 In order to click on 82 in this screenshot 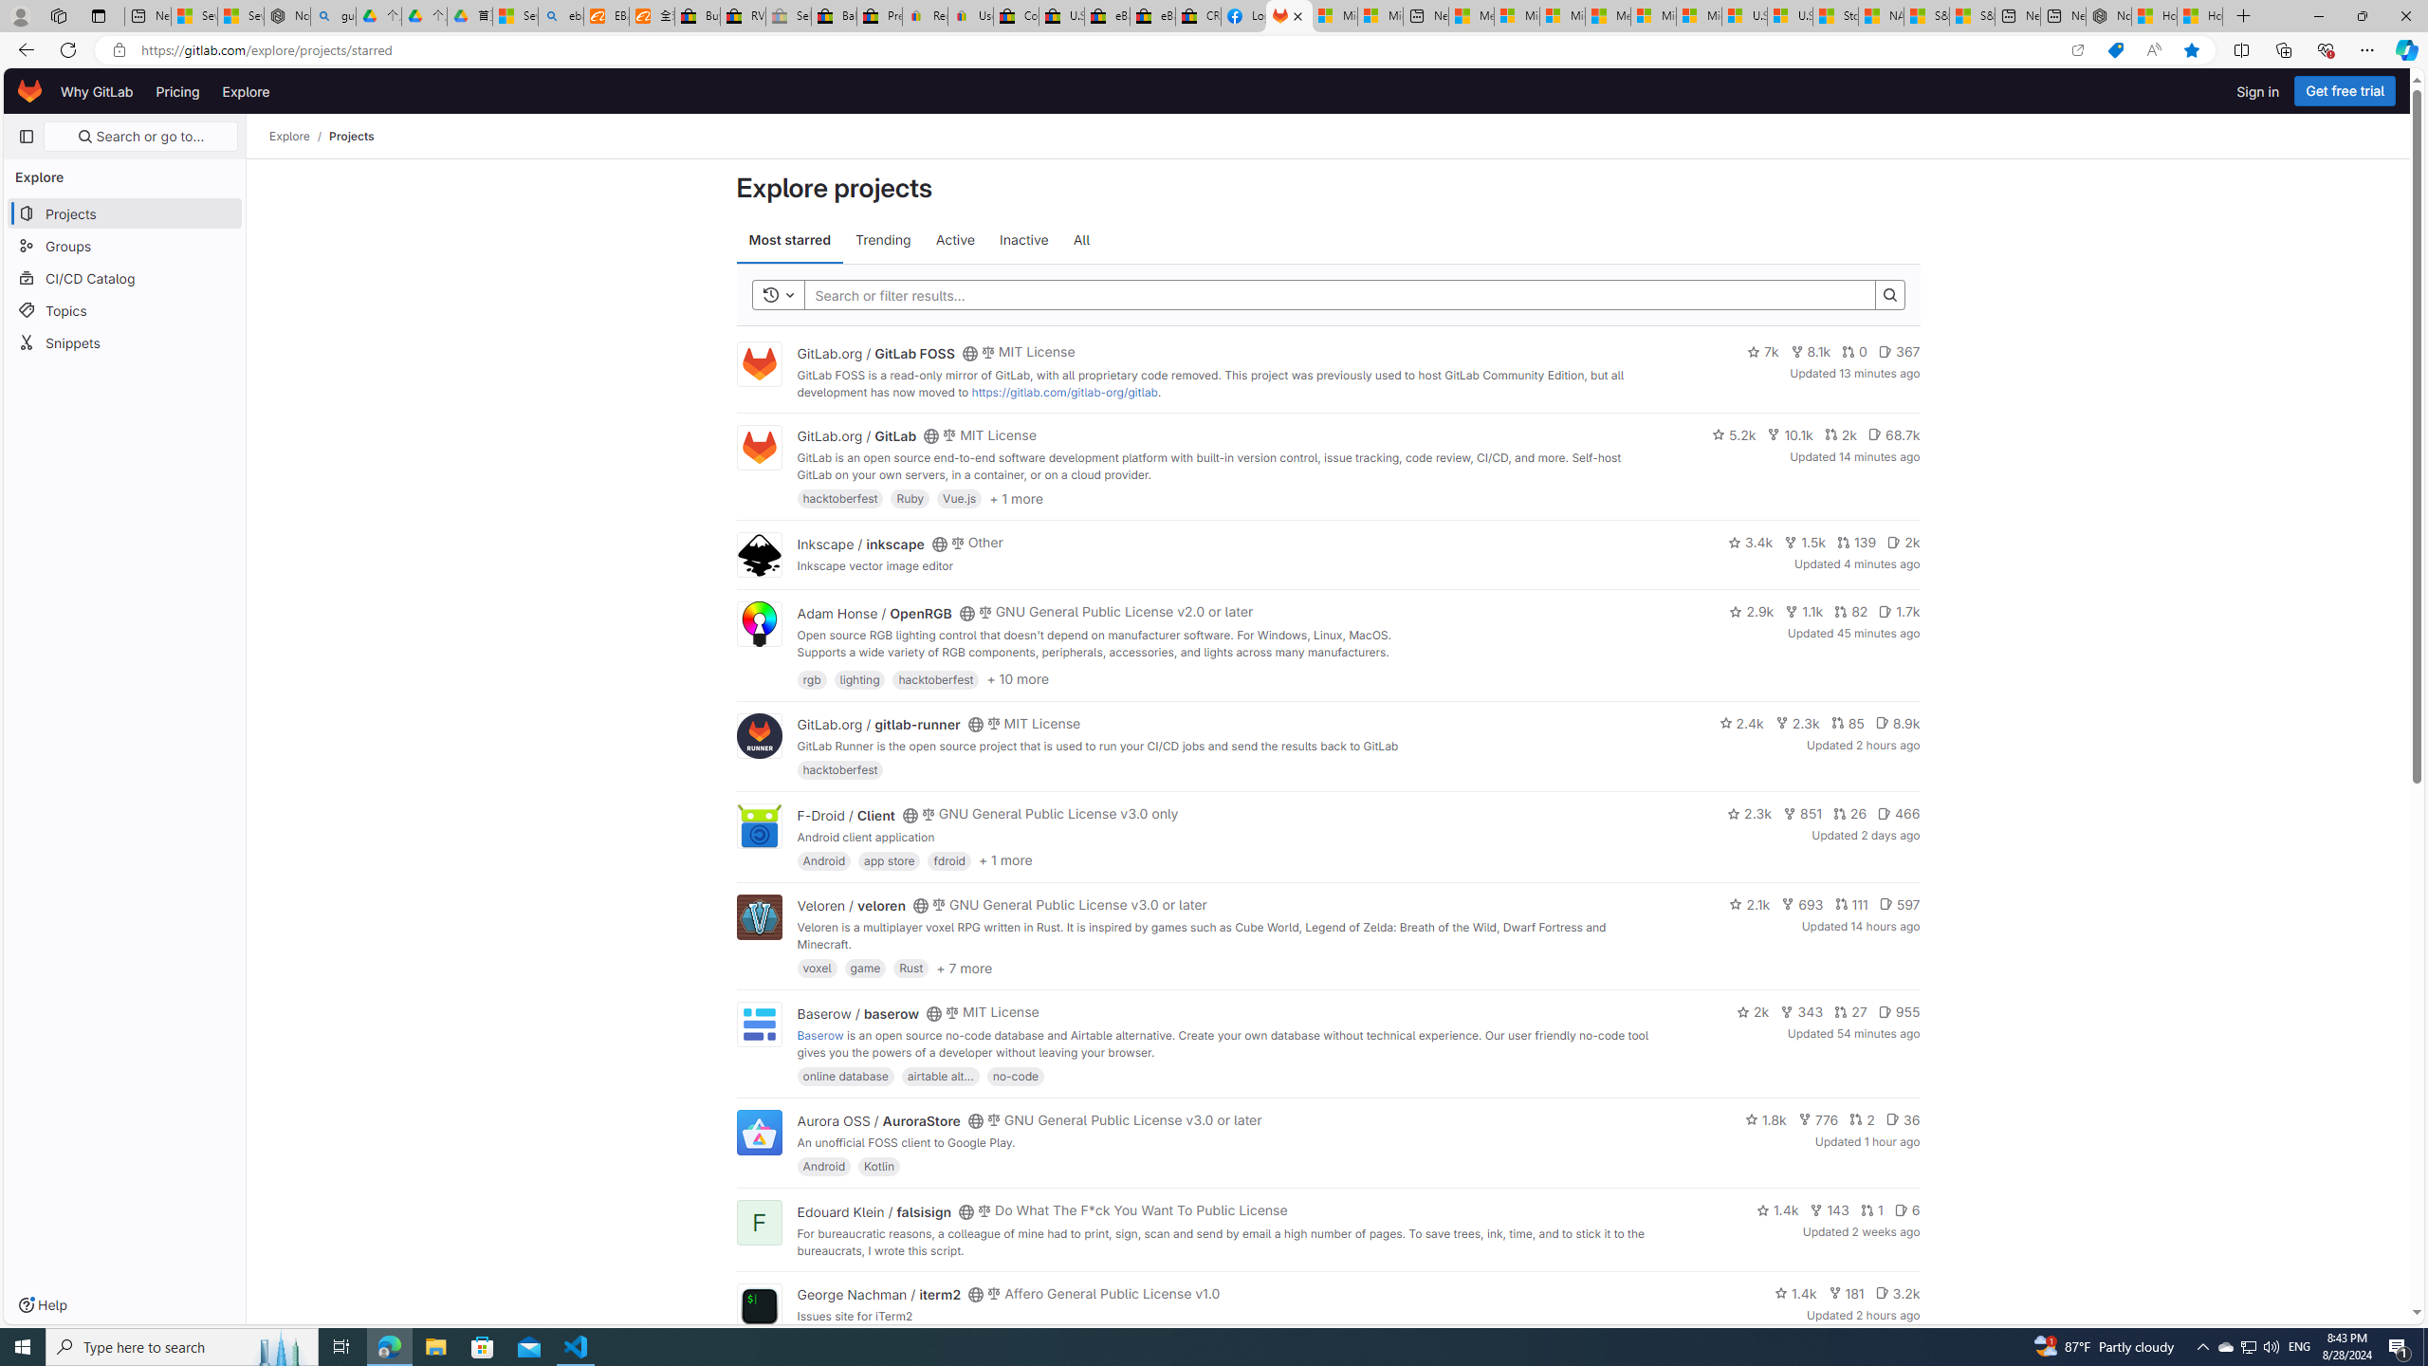, I will do `click(1851, 611)`.